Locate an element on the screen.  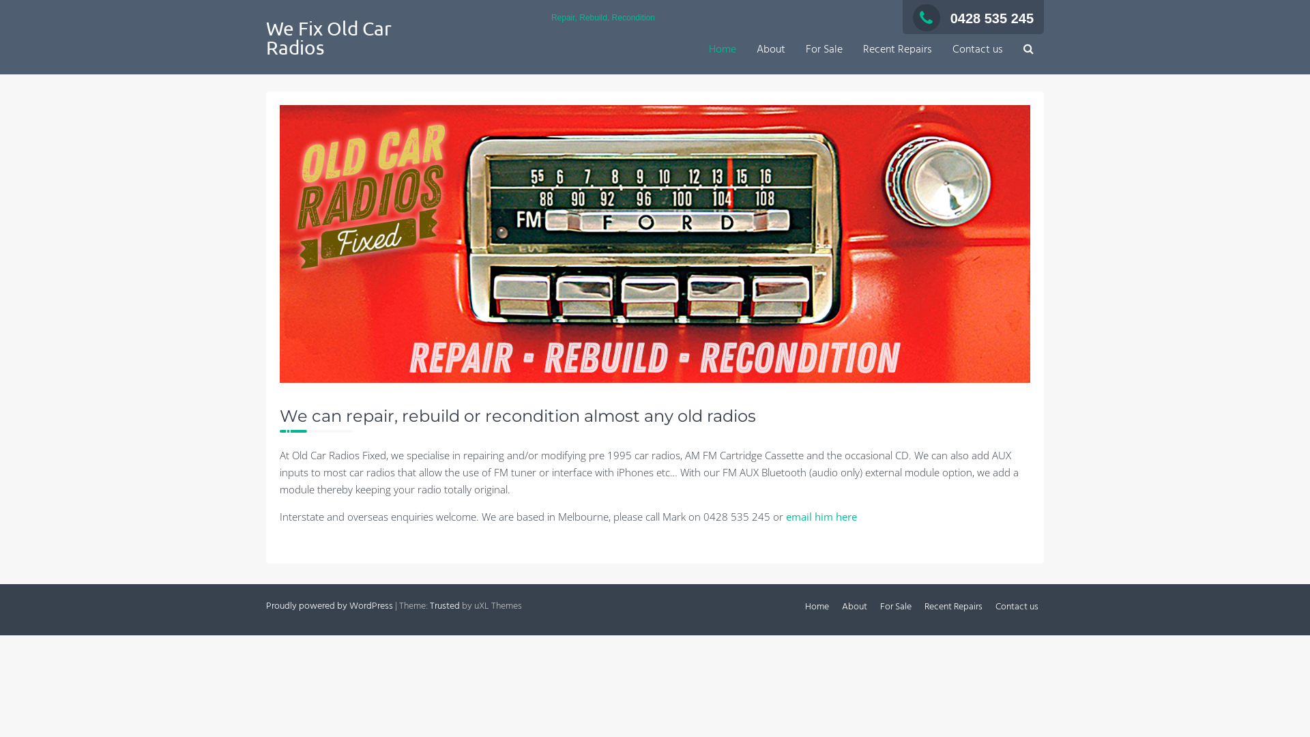
Contact us is located at coordinates (1017, 607).